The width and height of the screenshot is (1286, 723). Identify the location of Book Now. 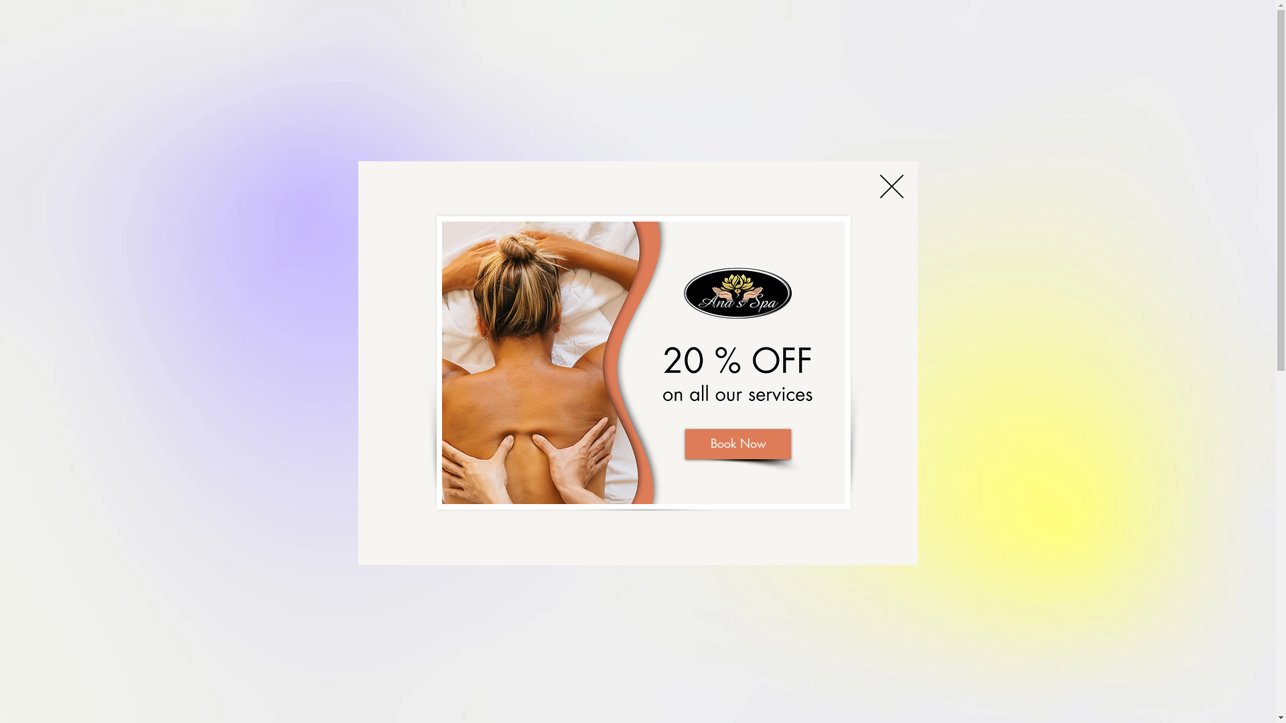
(738, 443).